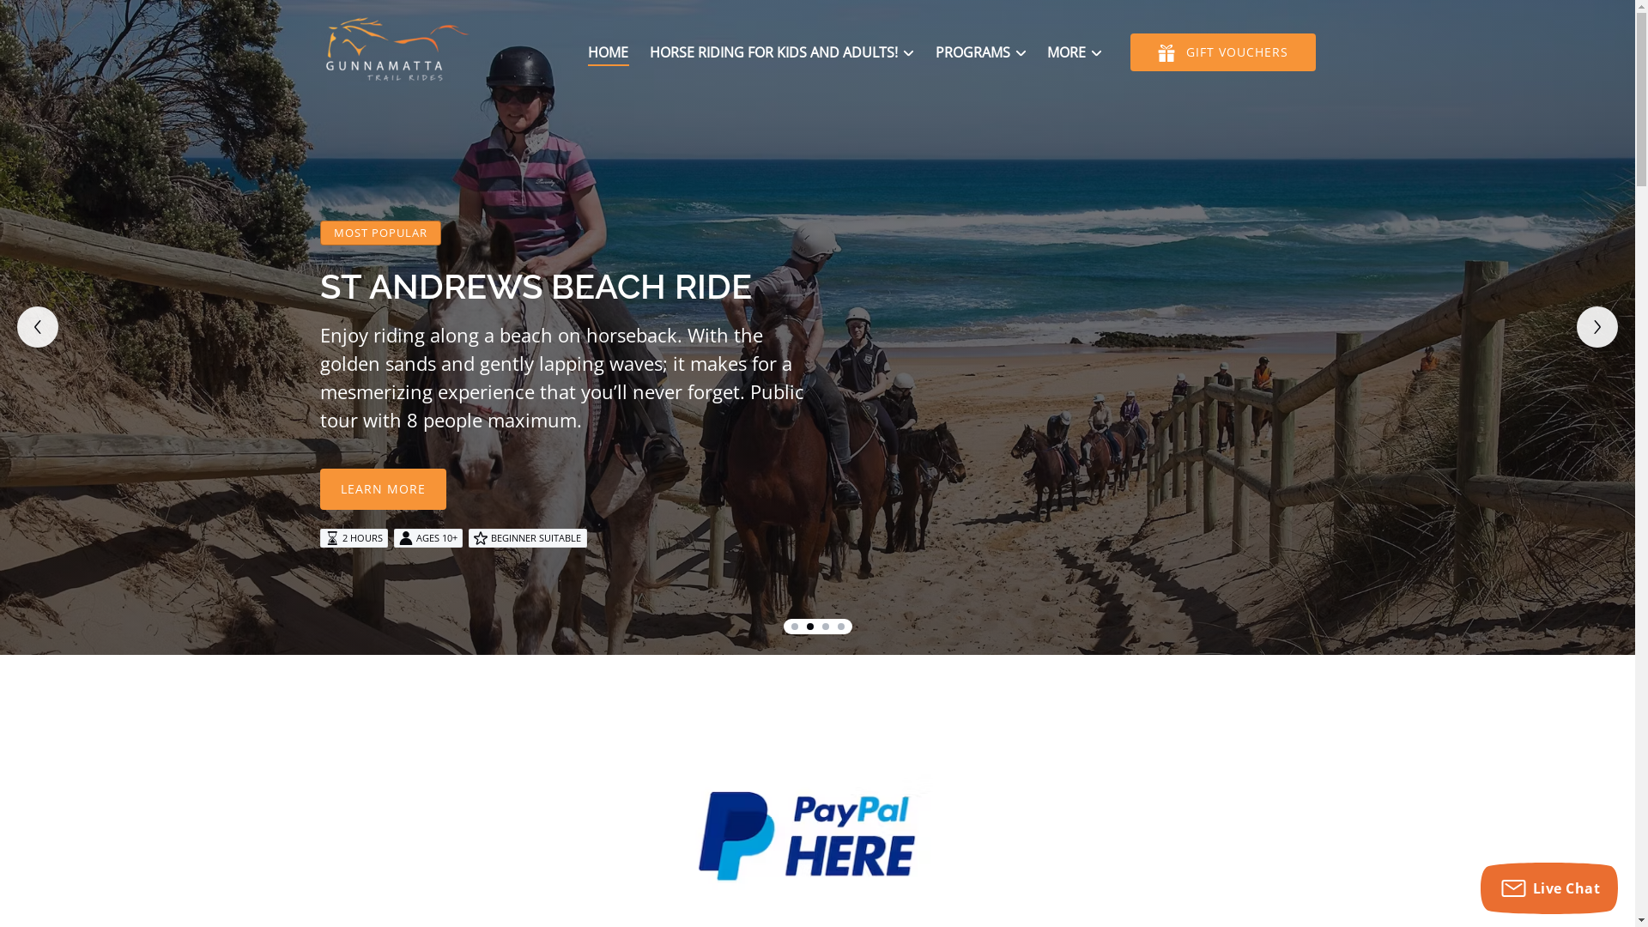 This screenshot has width=1648, height=927. I want to click on Skip to content, so click(58, 19).